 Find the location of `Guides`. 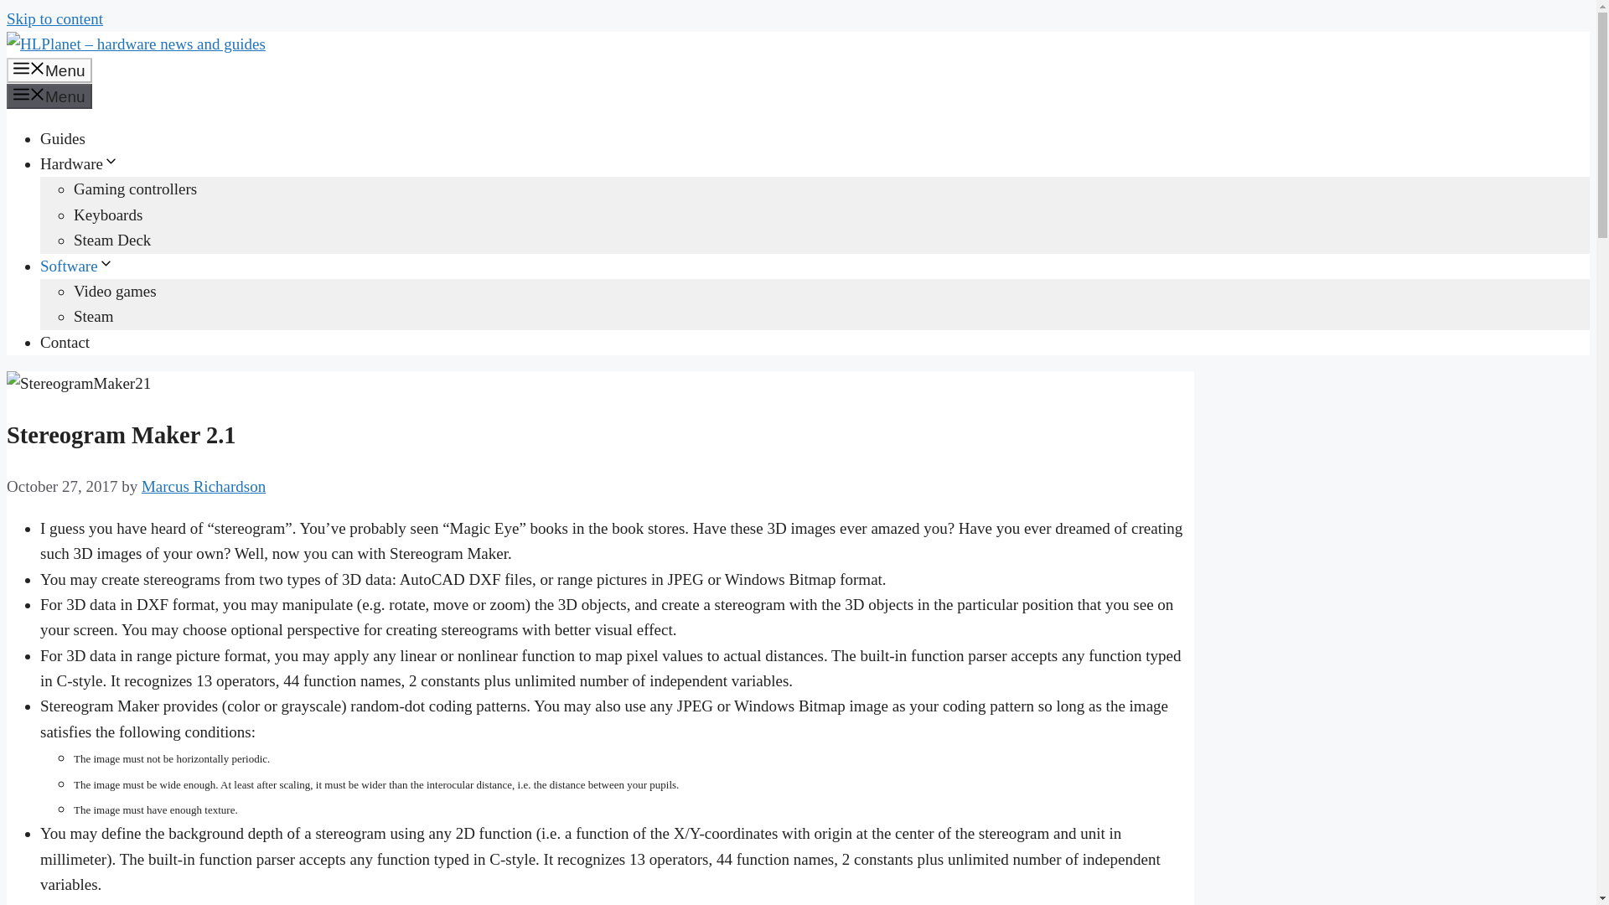

Guides is located at coordinates (62, 139).